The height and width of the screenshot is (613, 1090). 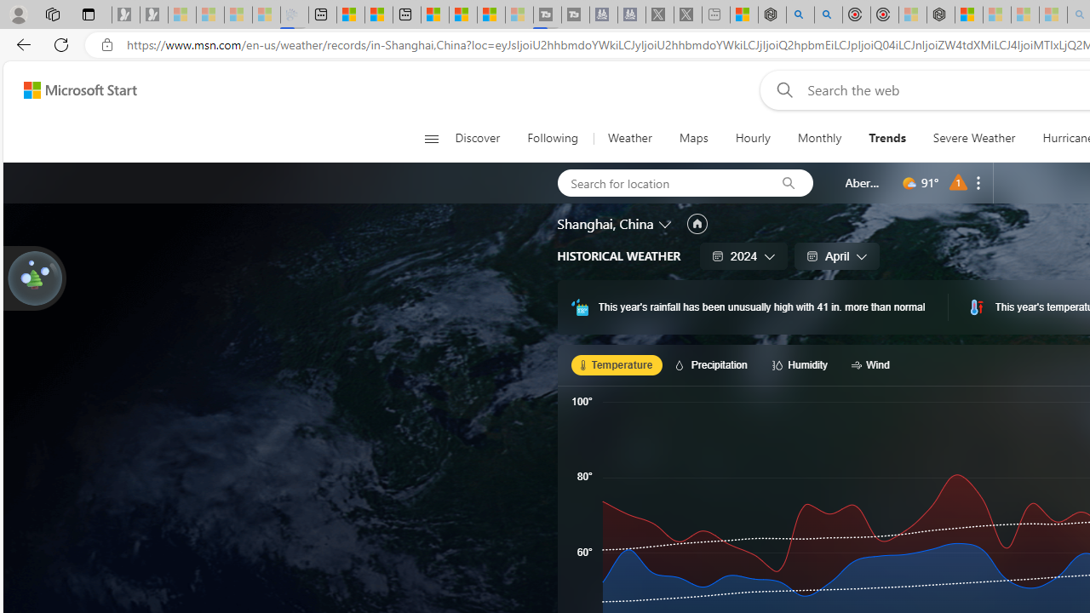 I want to click on Join us in planting real trees to help our planet!, so click(x=34, y=278).